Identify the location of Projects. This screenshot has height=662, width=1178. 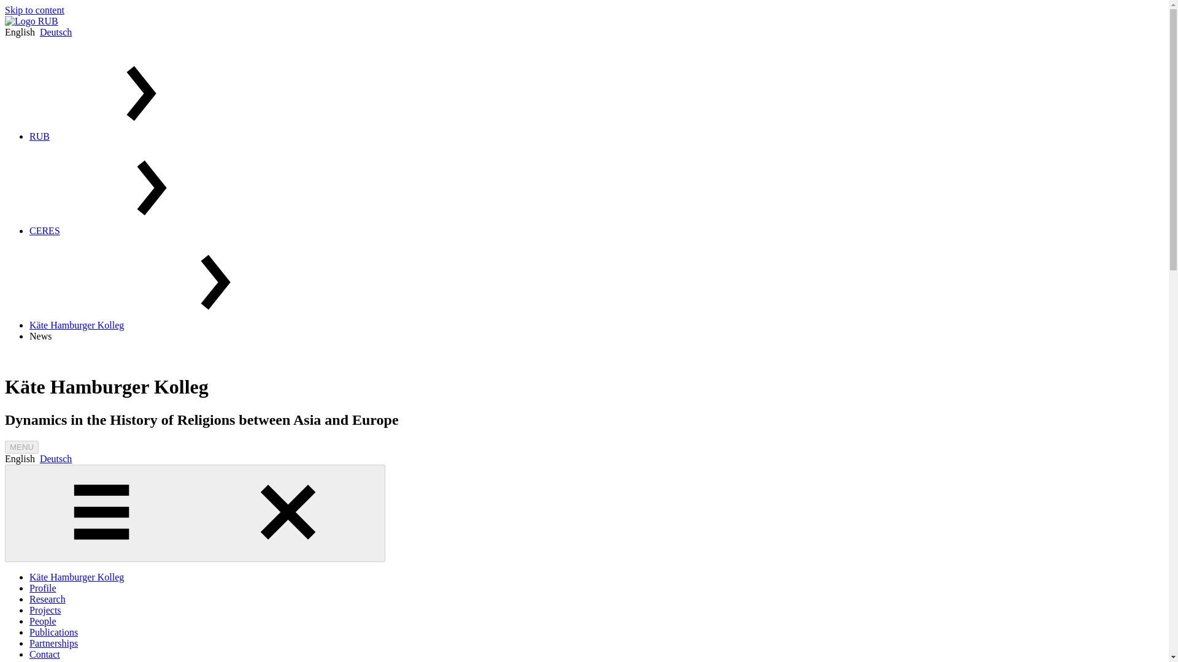
(45, 611).